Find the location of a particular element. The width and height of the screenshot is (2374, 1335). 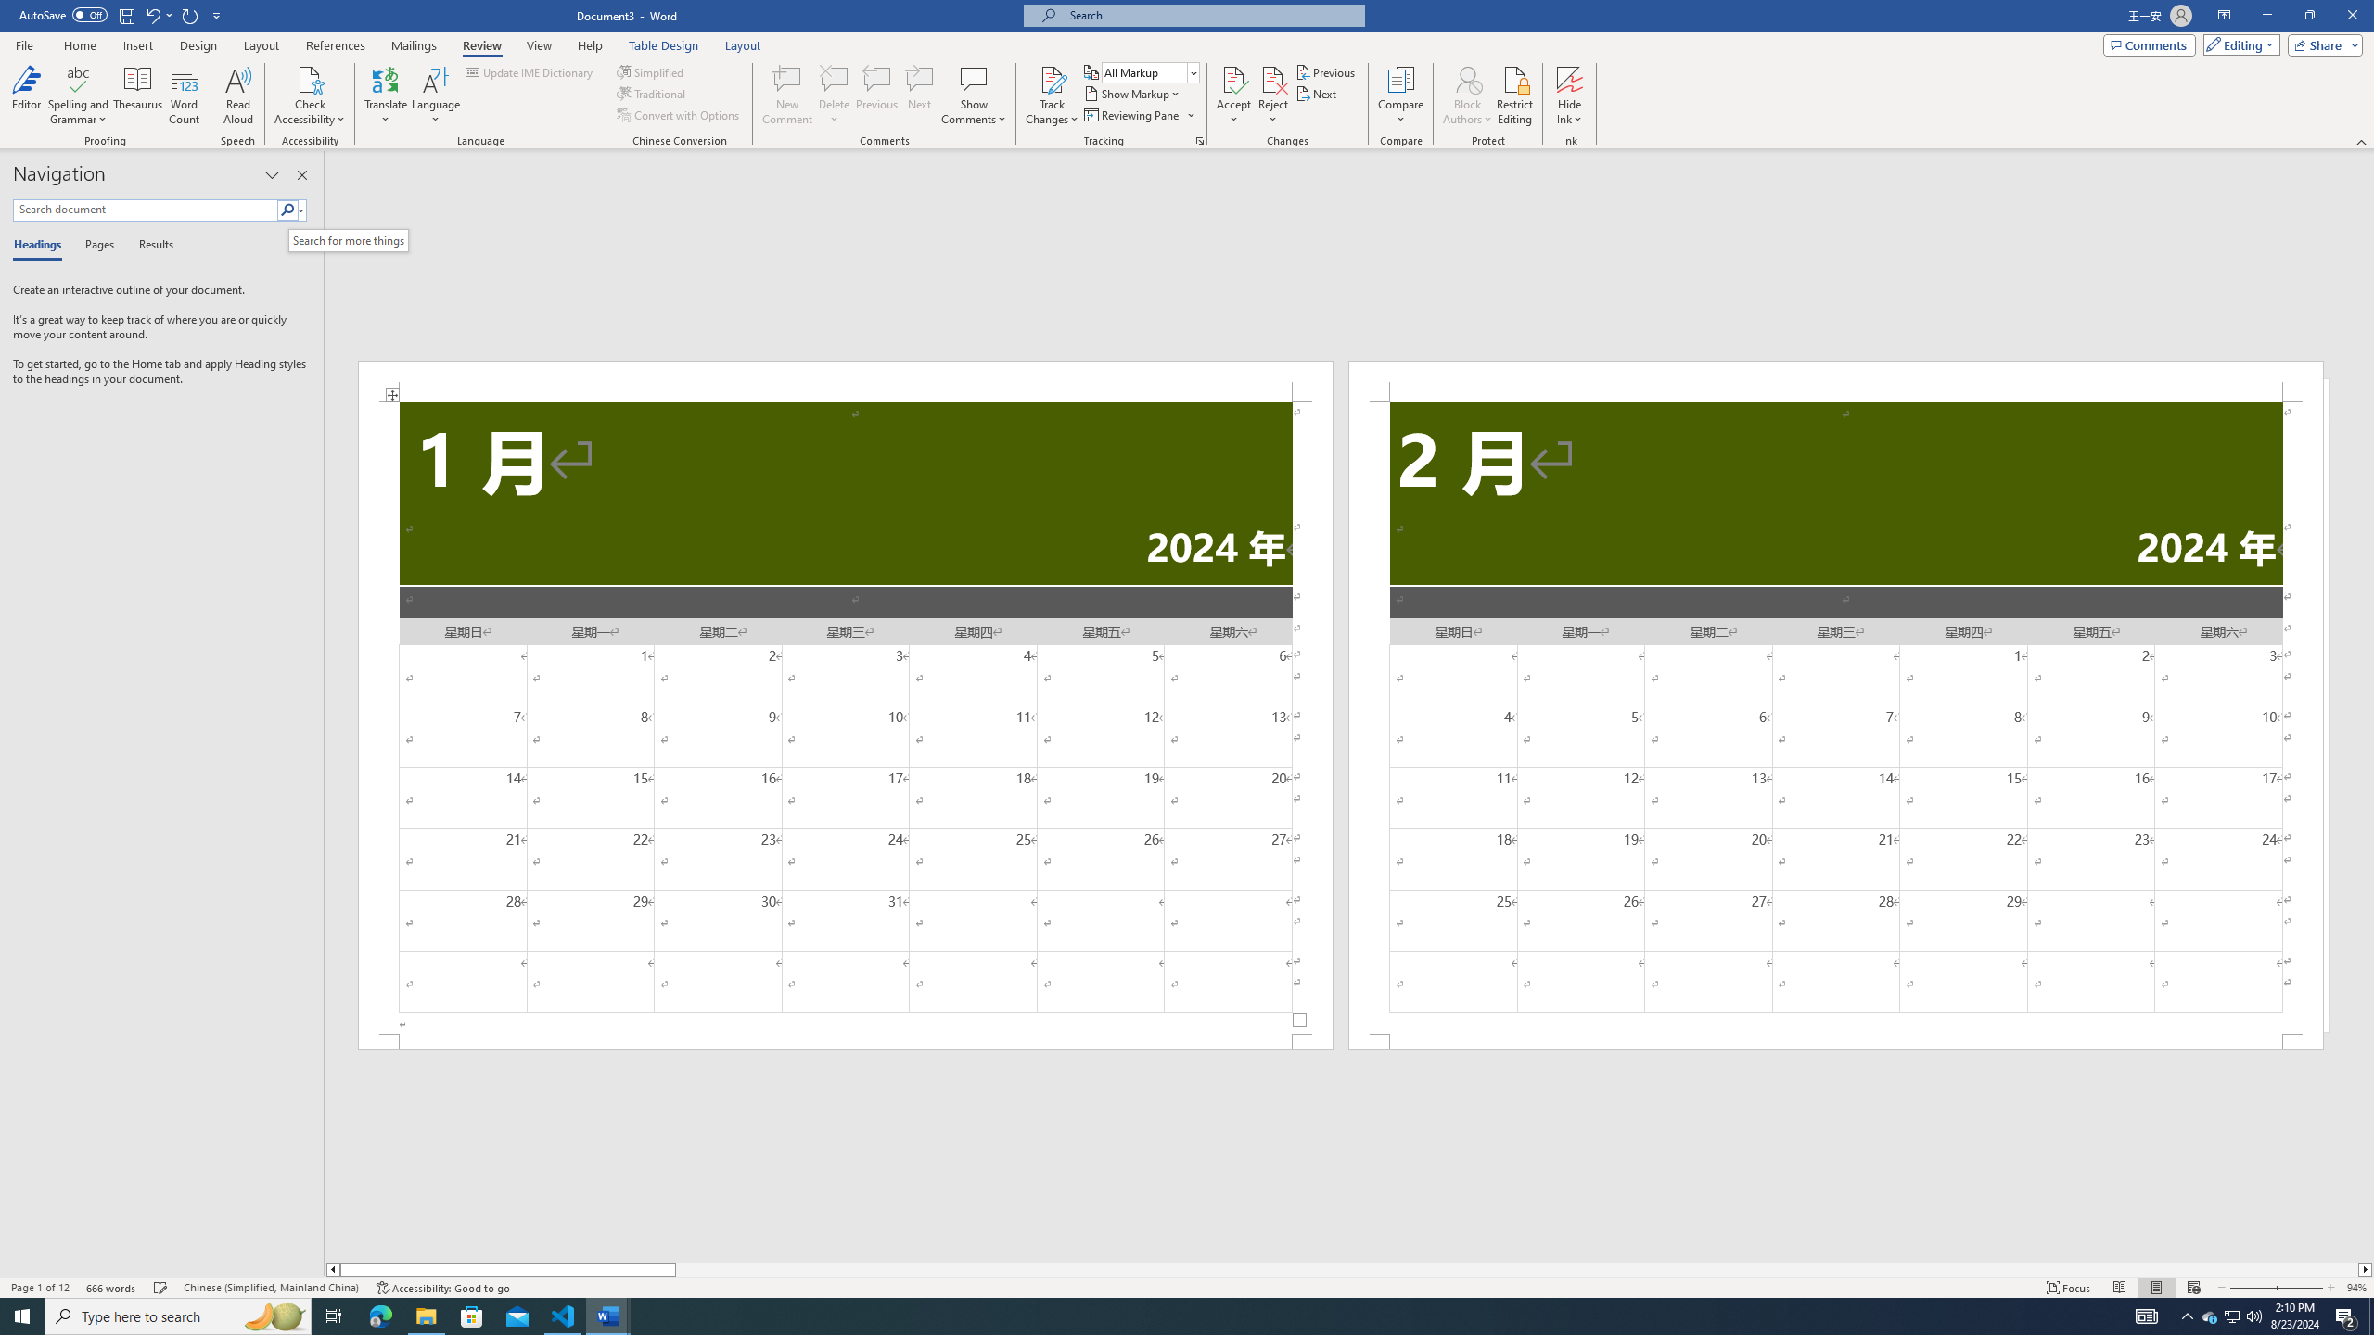

Update IME Dictionary... is located at coordinates (530, 72).